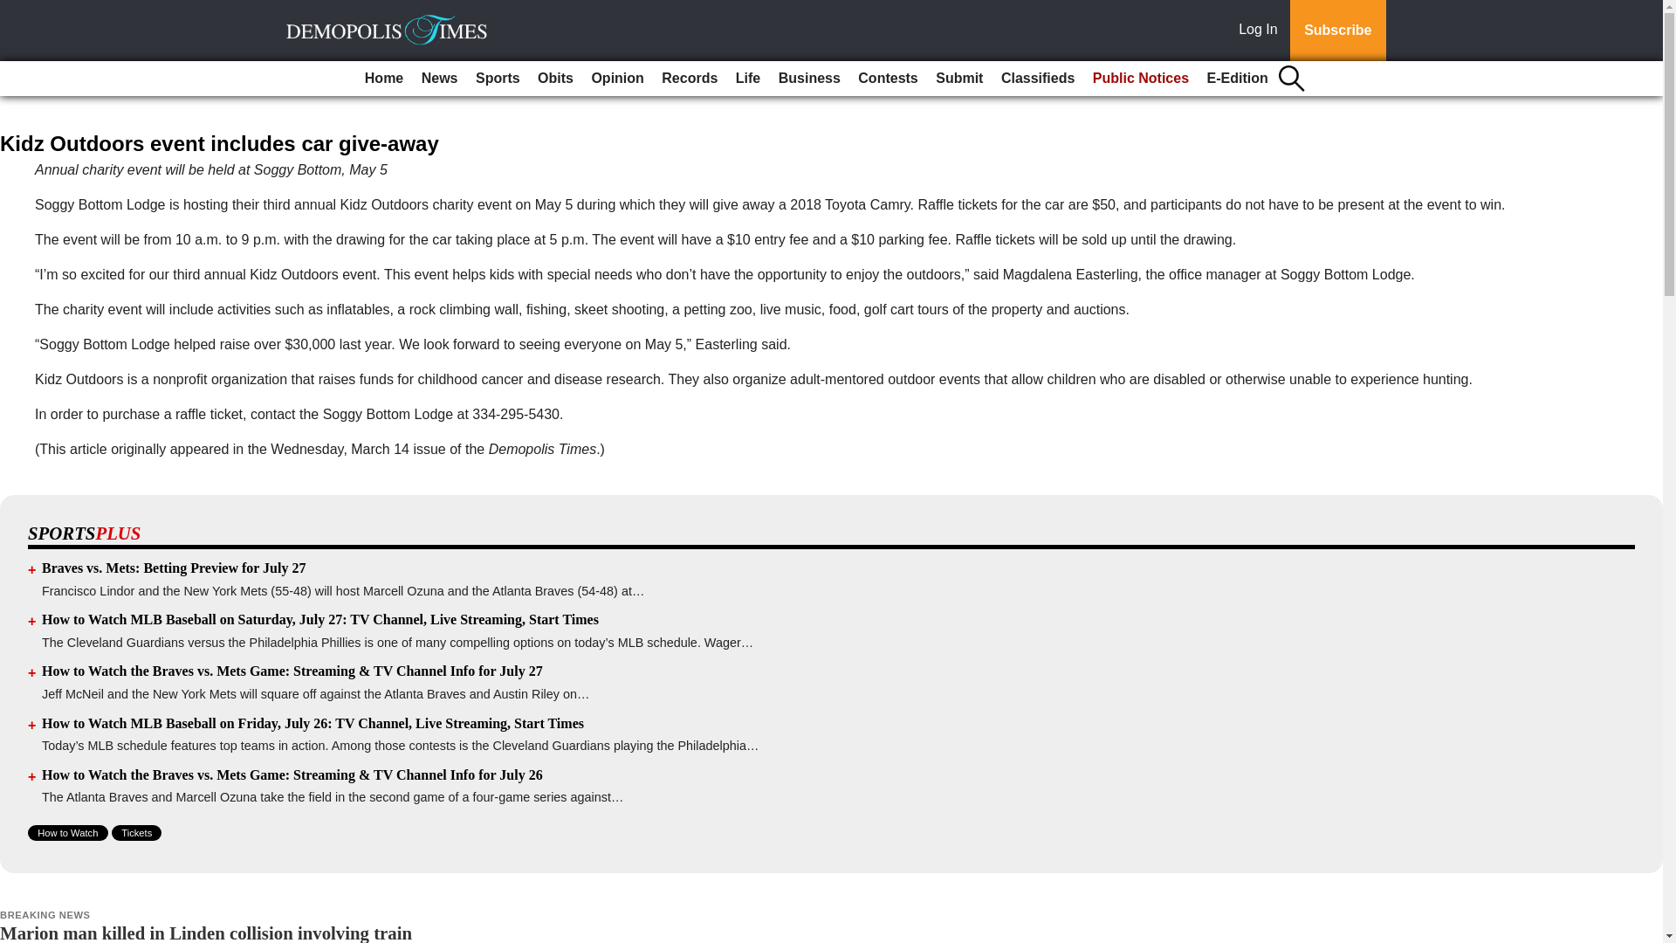  What do you see at coordinates (1141, 79) in the screenshot?
I see `Public Notices` at bounding box center [1141, 79].